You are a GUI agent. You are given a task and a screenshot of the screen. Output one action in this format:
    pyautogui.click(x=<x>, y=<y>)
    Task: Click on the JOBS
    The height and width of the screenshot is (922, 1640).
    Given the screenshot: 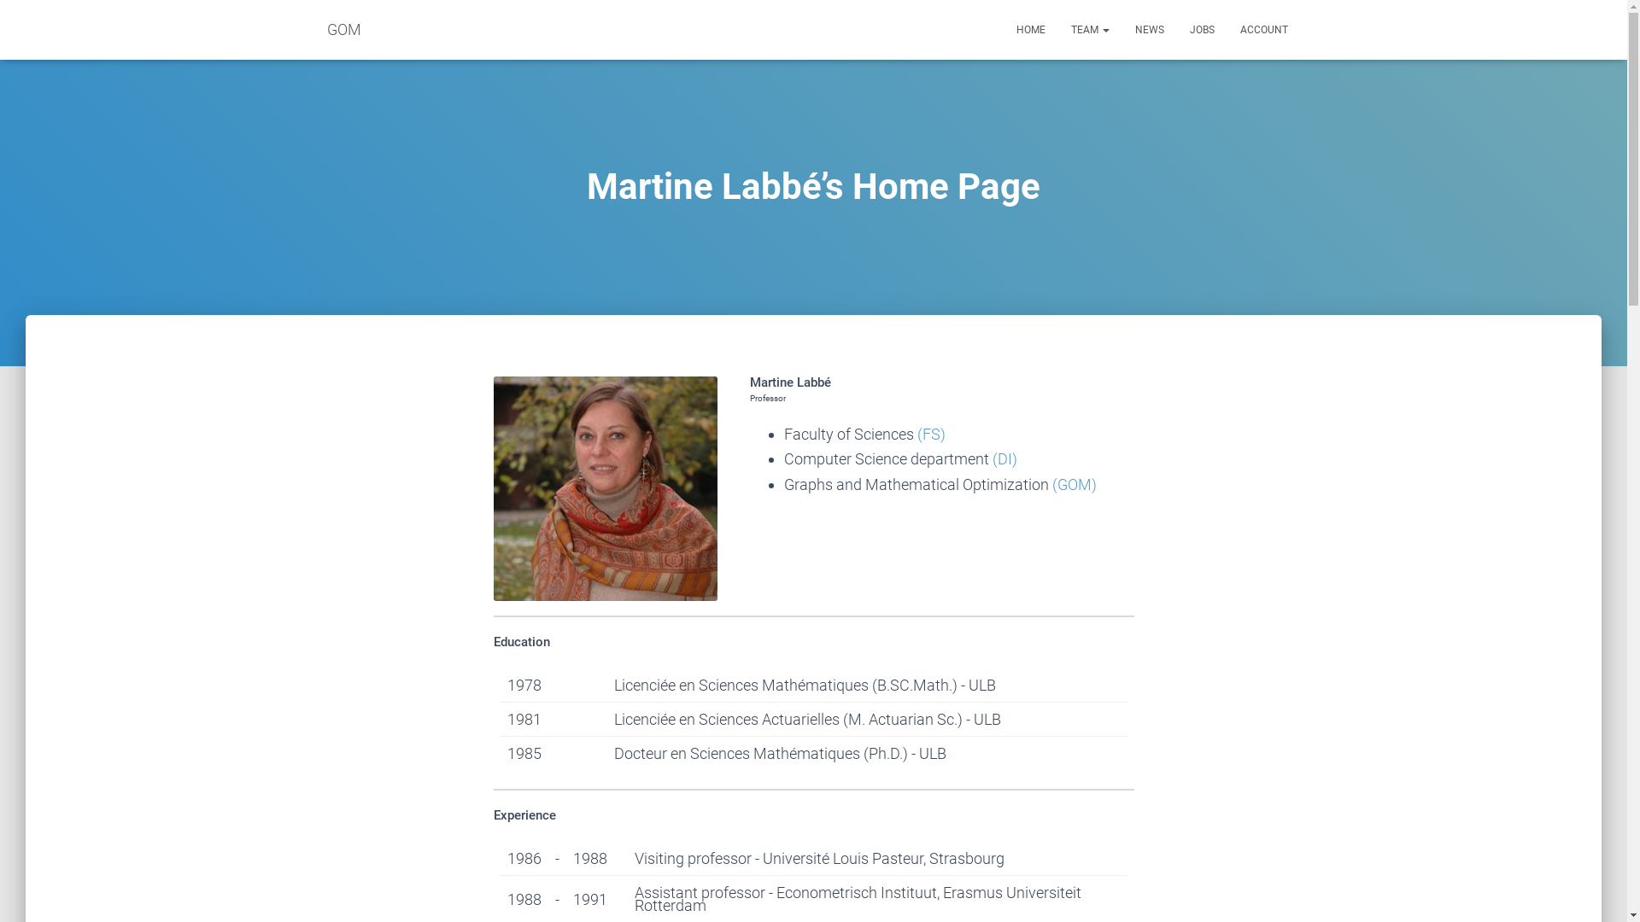 What is the action you would take?
    pyautogui.click(x=1203, y=30)
    